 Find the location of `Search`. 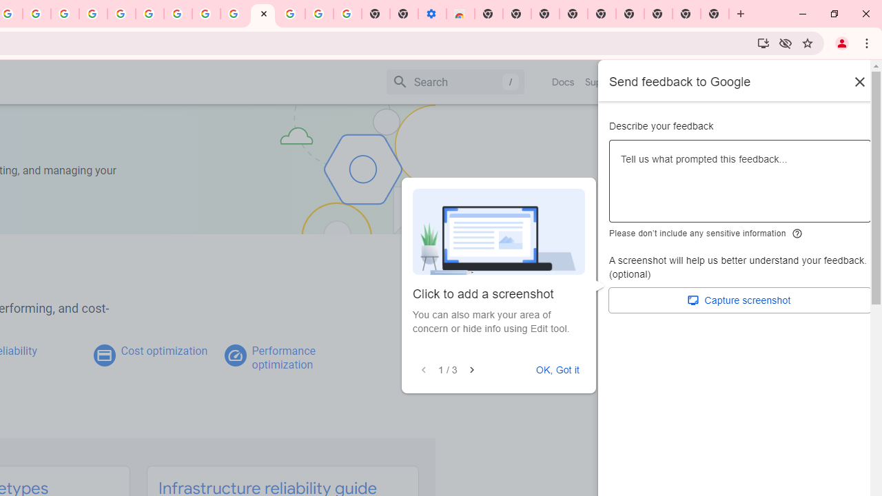

Search is located at coordinates (455, 81).